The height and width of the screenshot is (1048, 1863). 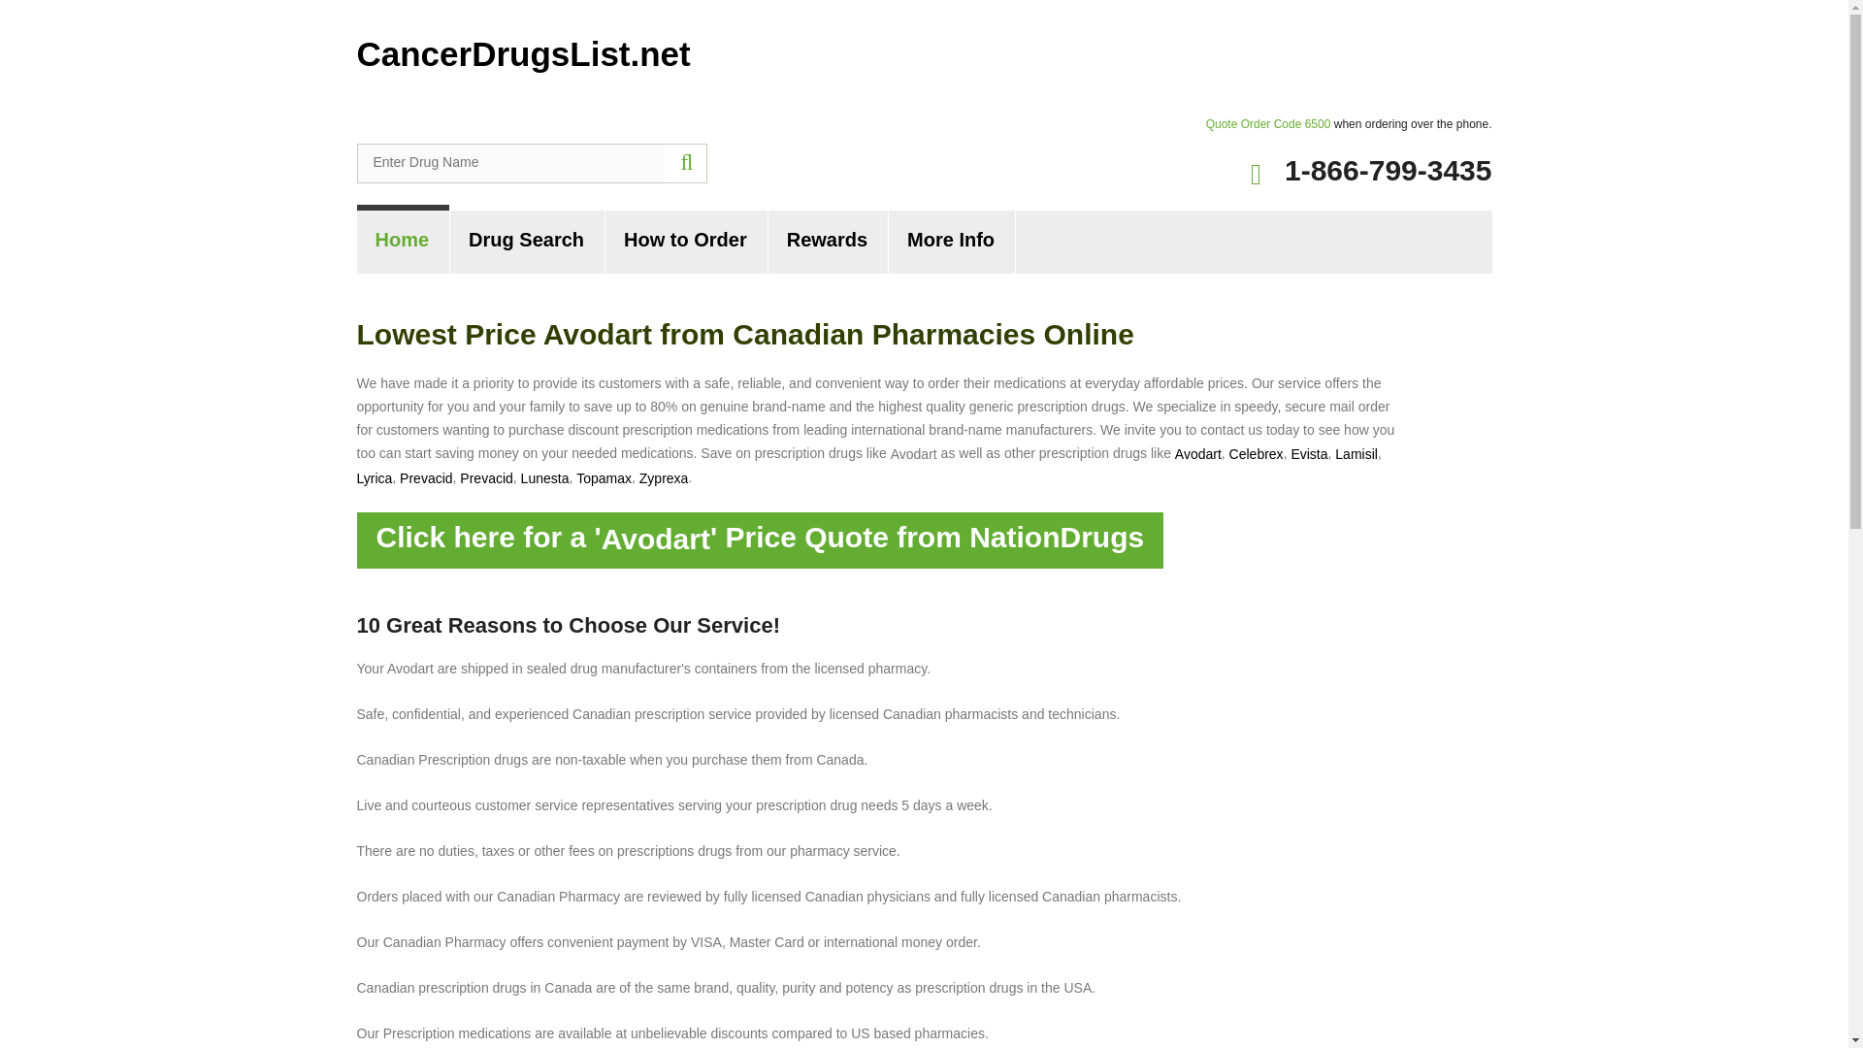 What do you see at coordinates (404, 242) in the screenshot?
I see `Home` at bounding box center [404, 242].